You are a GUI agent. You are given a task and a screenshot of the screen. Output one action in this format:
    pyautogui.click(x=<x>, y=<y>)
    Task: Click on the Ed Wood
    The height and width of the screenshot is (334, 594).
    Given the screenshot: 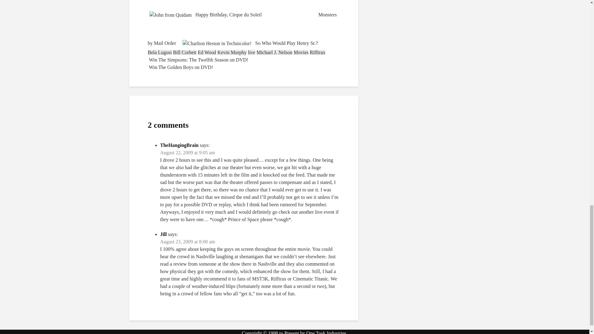 What is the action you would take?
    pyautogui.click(x=207, y=52)
    